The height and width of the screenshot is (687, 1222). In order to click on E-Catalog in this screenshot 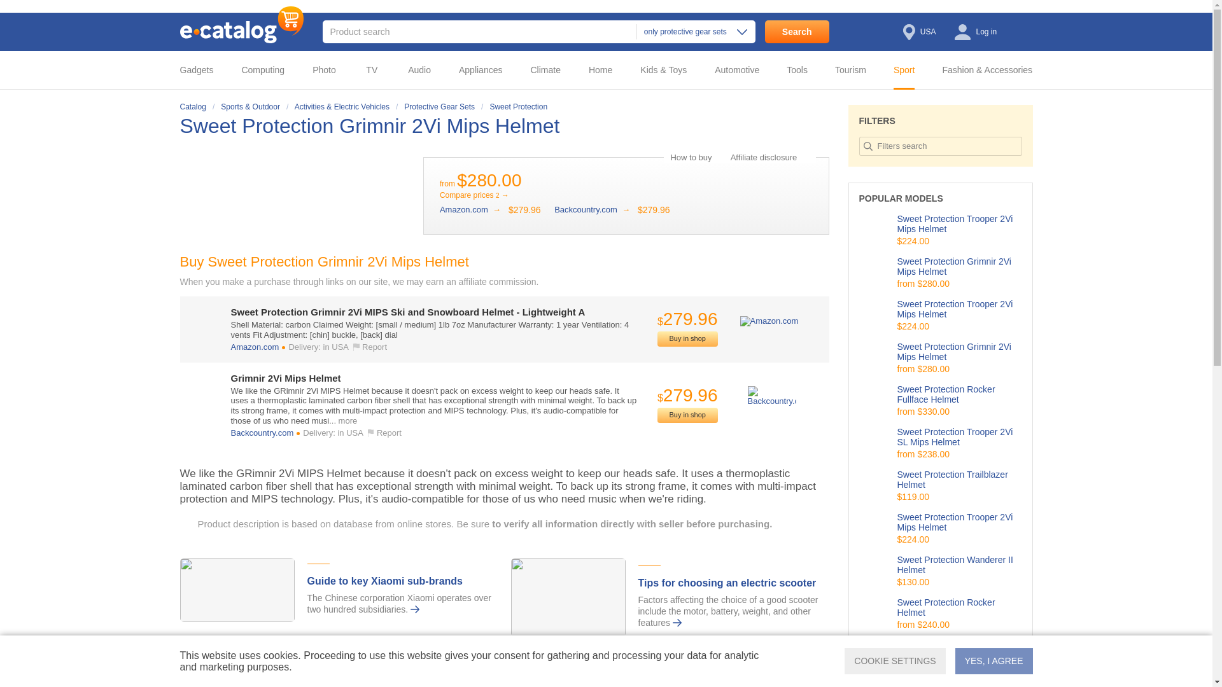, I will do `click(241, 24)`.